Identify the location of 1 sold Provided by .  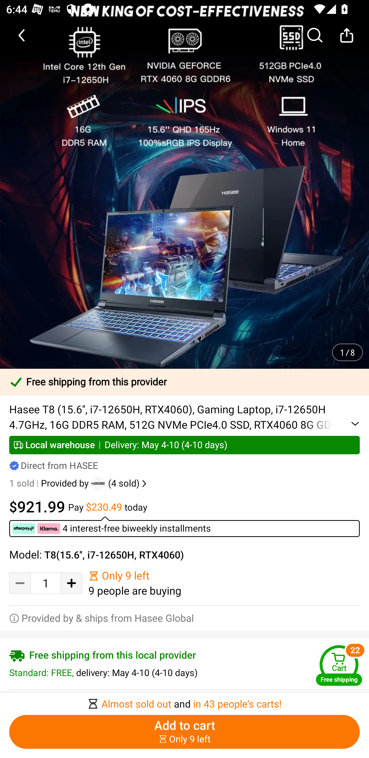
(50, 483).